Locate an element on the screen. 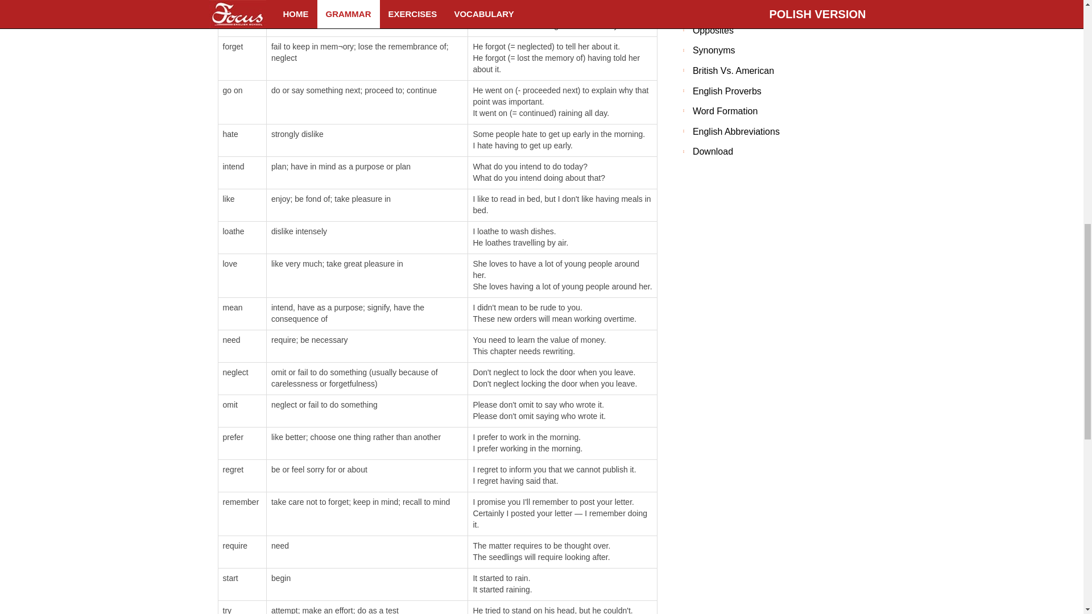  Home is located at coordinates (284, 572).